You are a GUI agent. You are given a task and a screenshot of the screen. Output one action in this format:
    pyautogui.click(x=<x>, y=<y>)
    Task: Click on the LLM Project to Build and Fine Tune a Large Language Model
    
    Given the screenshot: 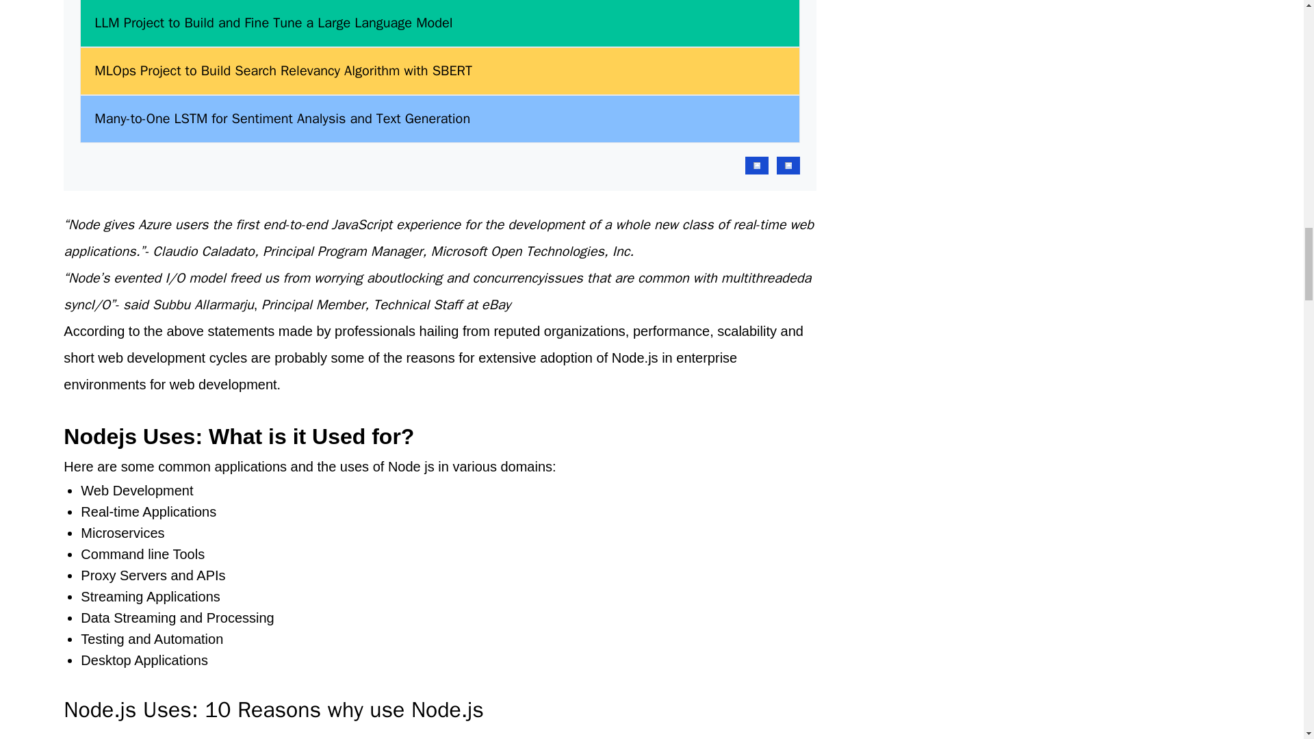 What is the action you would take?
    pyautogui.click(x=273, y=23)
    